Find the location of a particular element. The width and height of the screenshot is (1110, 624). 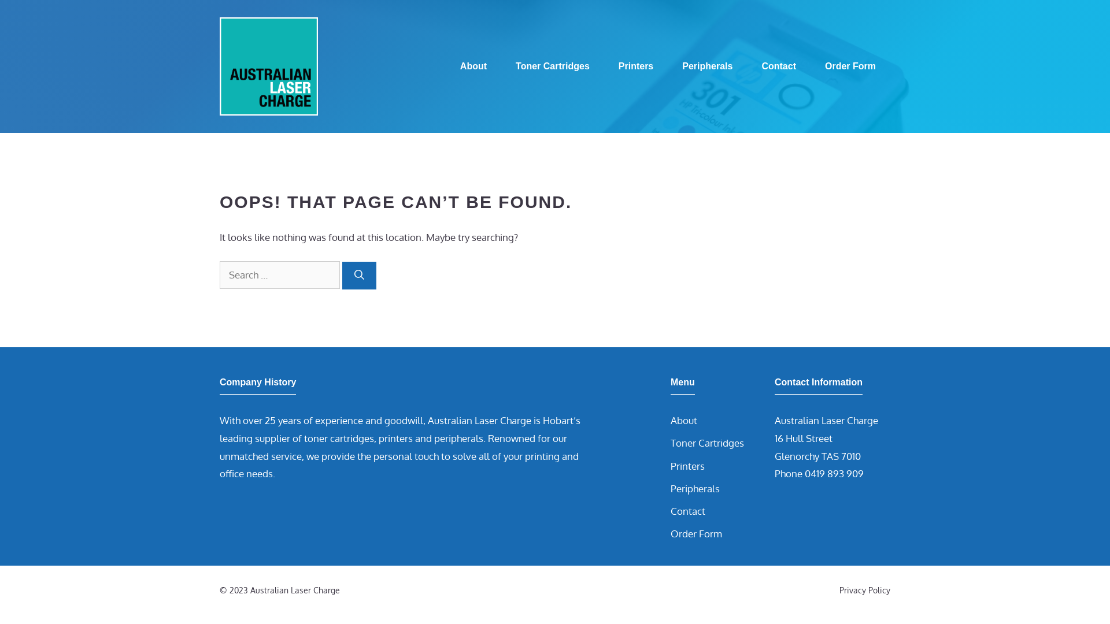

Toner Cartridges is located at coordinates (708, 443).